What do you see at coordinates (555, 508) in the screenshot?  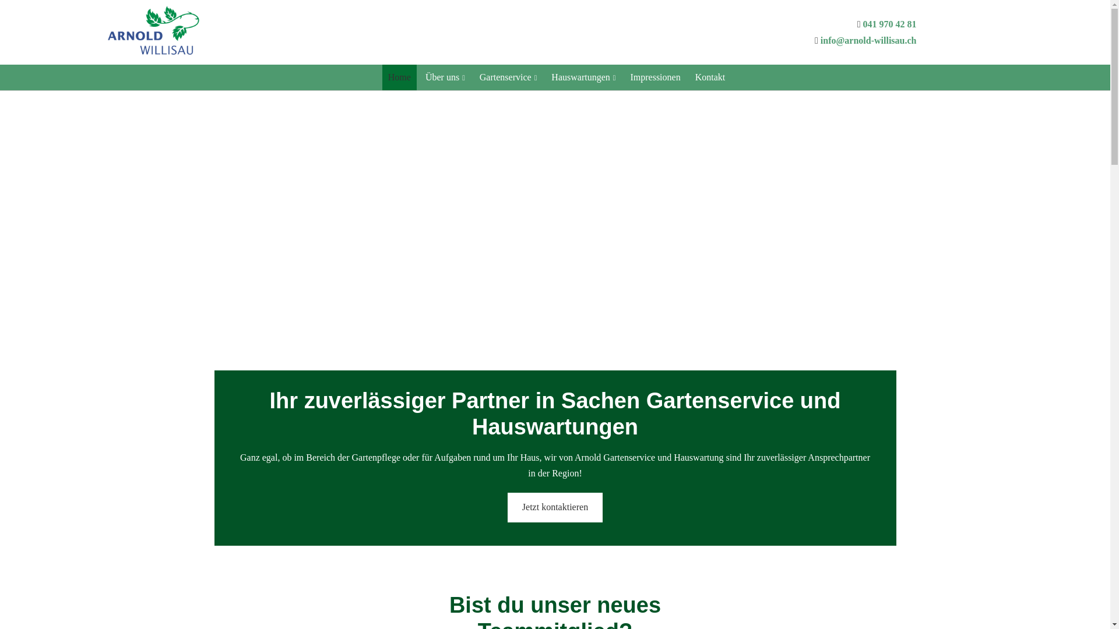 I see `Jetzt kontaktieren` at bounding box center [555, 508].